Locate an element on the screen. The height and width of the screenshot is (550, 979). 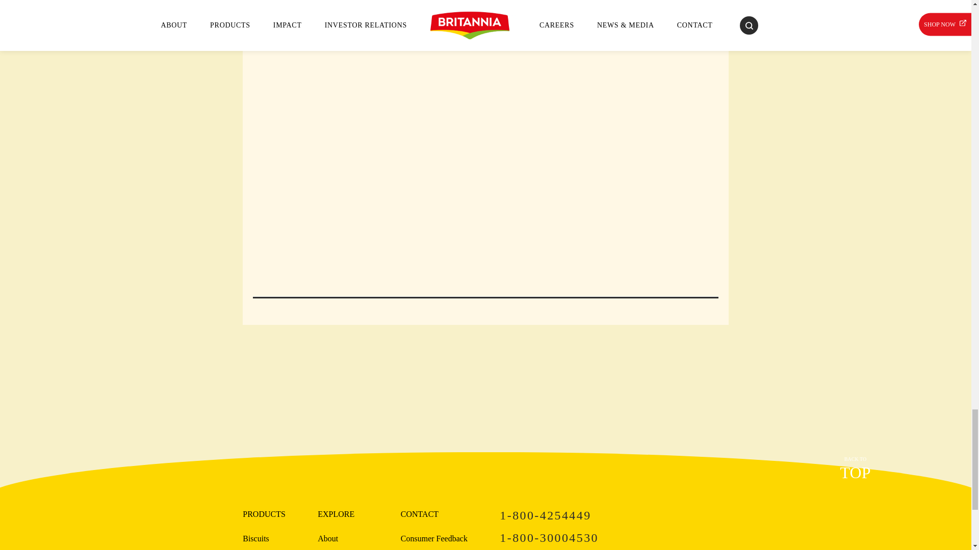
Consumer Feedback is located at coordinates (855, 470).